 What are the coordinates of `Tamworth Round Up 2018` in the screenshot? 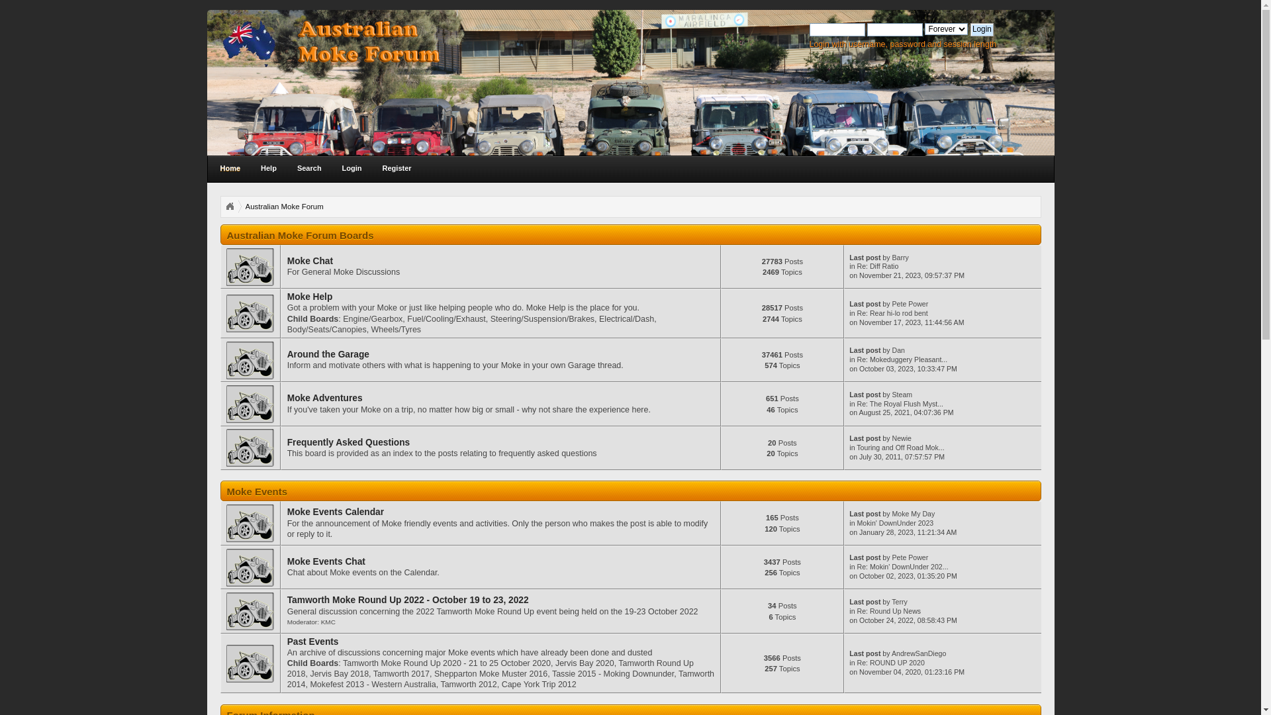 It's located at (491, 669).